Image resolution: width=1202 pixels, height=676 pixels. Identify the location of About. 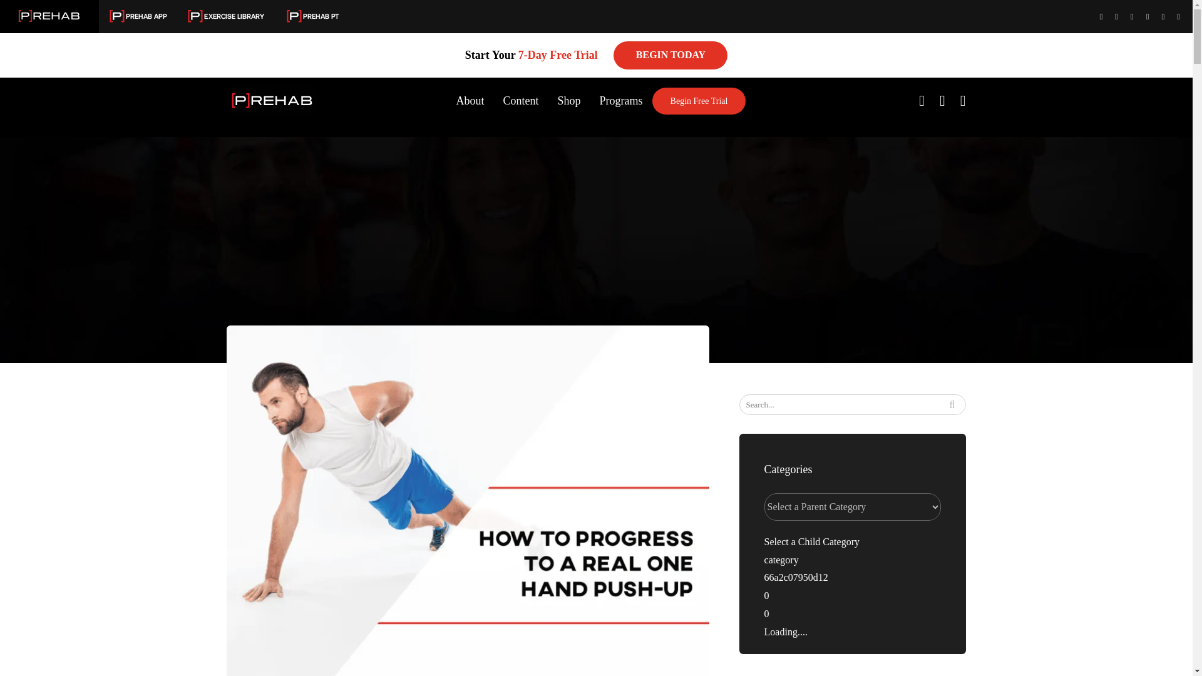
(471, 100).